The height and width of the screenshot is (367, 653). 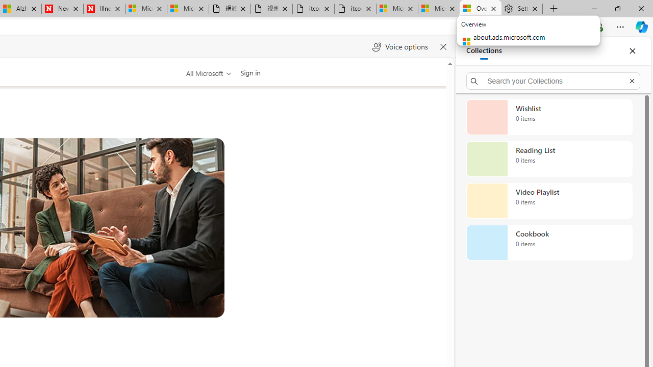 I want to click on Overview, so click(x=481, y=9).